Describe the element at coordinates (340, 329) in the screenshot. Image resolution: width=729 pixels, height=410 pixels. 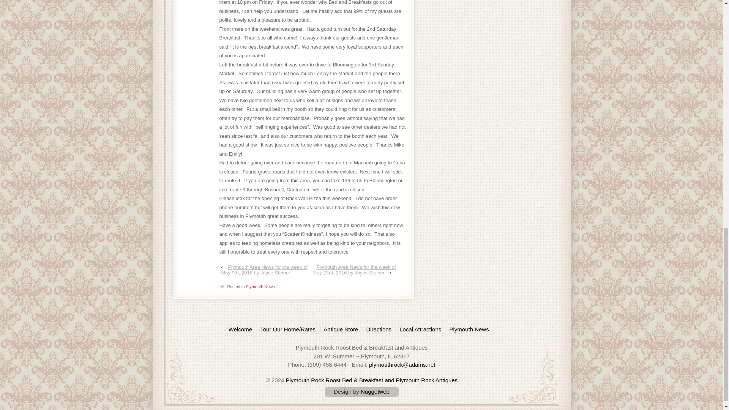
I see `Antique Store` at that location.